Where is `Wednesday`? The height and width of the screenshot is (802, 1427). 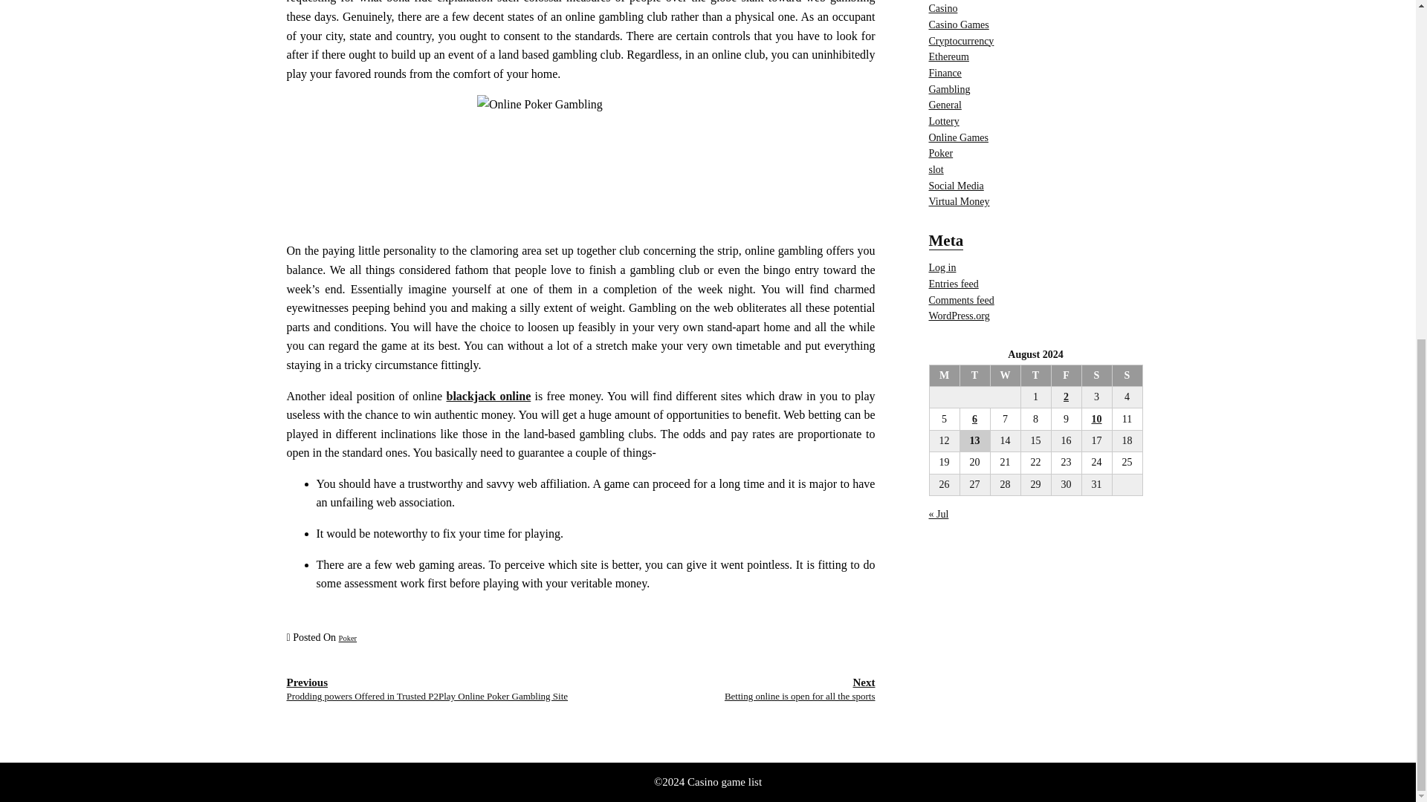 Wednesday is located at coordinates (1005, 375).